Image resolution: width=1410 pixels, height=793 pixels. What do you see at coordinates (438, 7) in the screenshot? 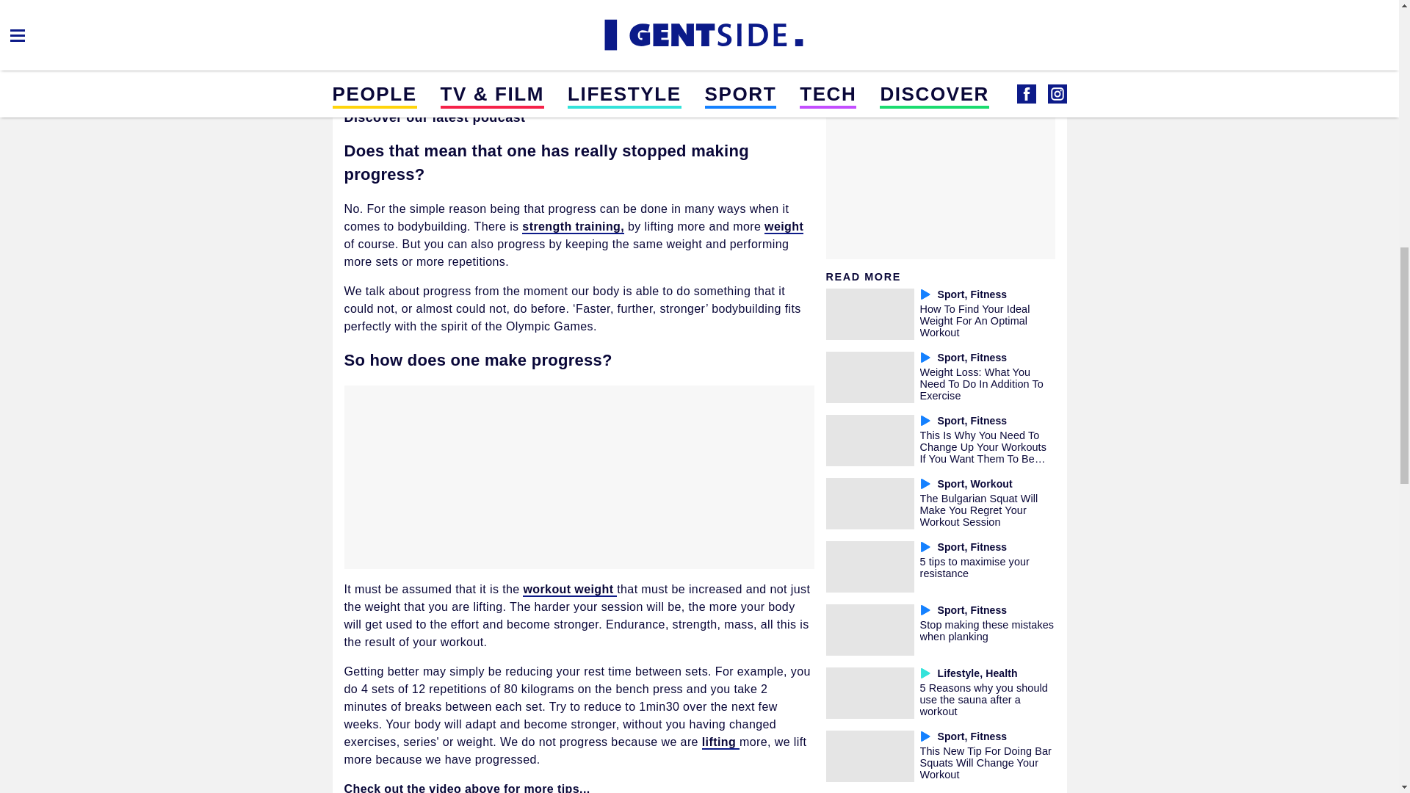
I see `Share on Flipboard` at bounding box center [438, 7].